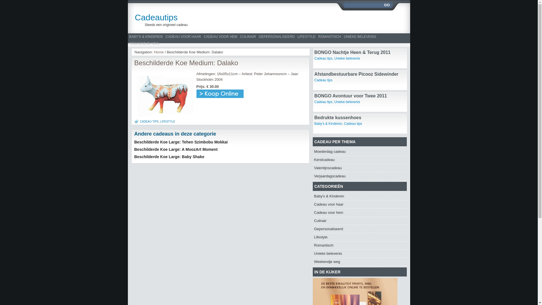  Describe the element at coordinates (248, 37) in the screenshot. I see `CULINAIR` at that location.